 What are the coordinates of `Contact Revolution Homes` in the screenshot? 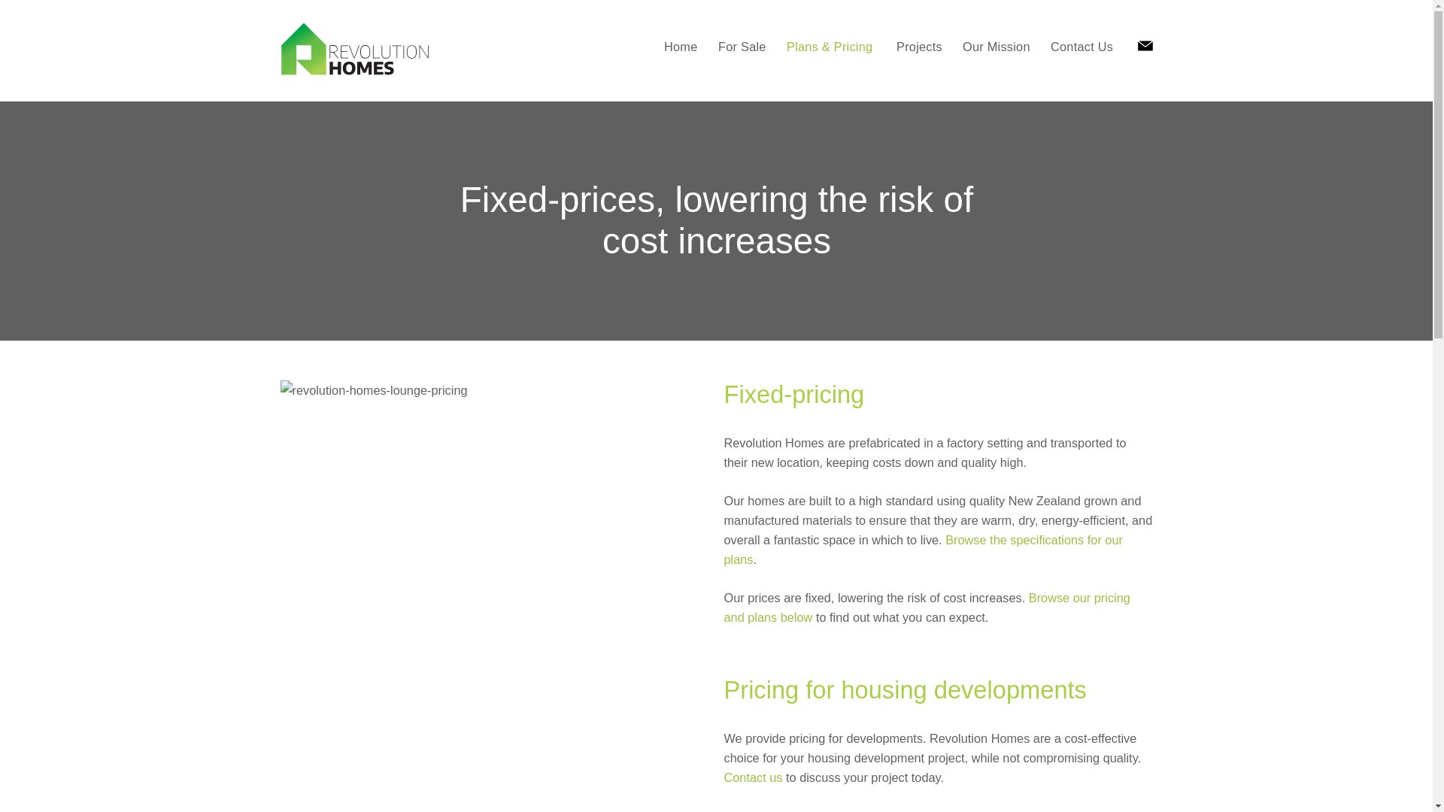 It's located at (1145, 47).